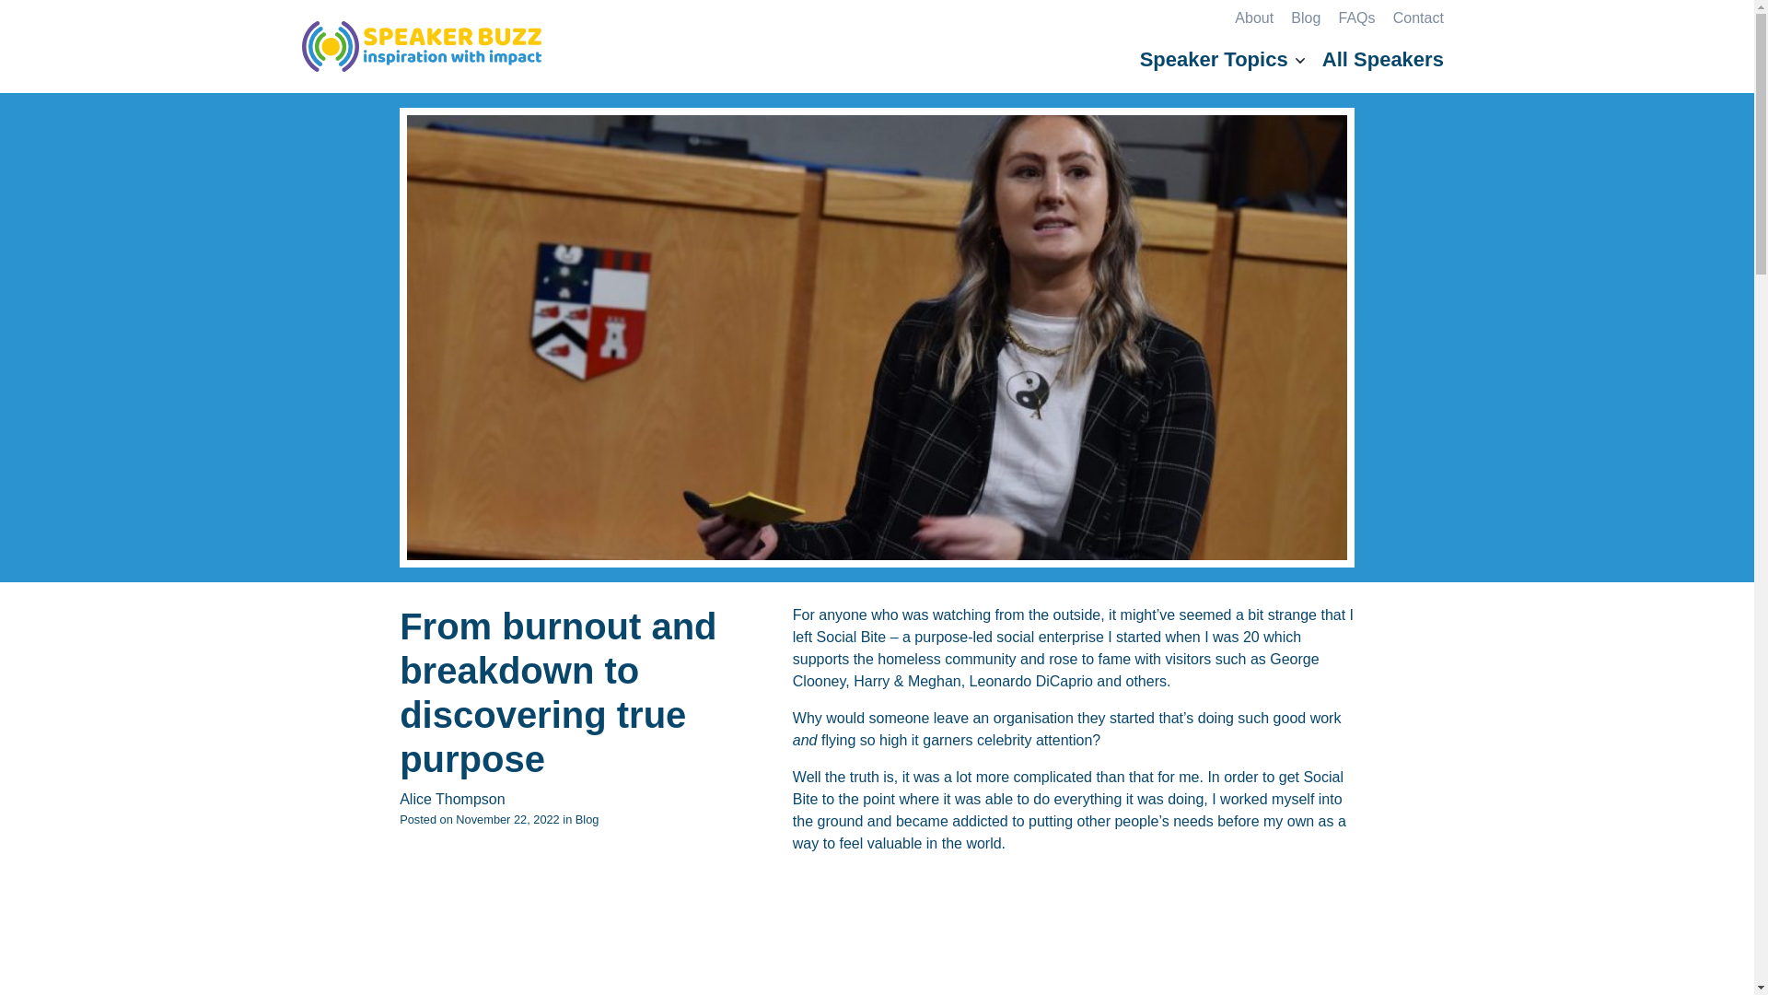 The image size is (1768, 995). I want to click on Speaker Topics, so click(1222, 59).